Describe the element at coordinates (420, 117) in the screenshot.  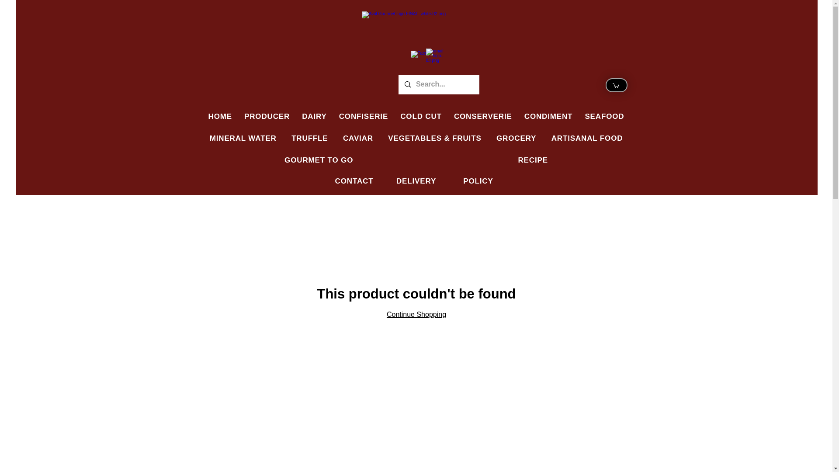
I see `COLD CUT` at that location.